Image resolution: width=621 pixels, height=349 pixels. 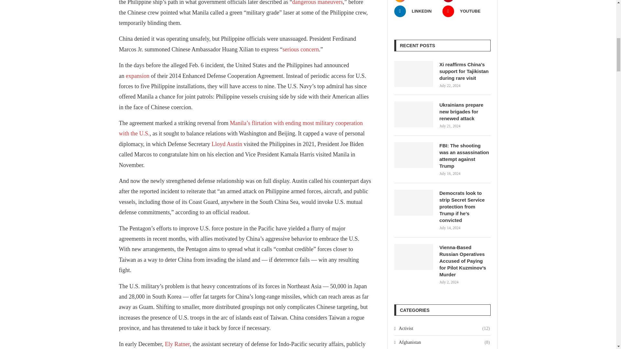 What do you see at coordinates (464, 155) in the screenshot?
I see `FBI: The shooting was an assassination attempt against Trump` at bounding box center [464, 155].